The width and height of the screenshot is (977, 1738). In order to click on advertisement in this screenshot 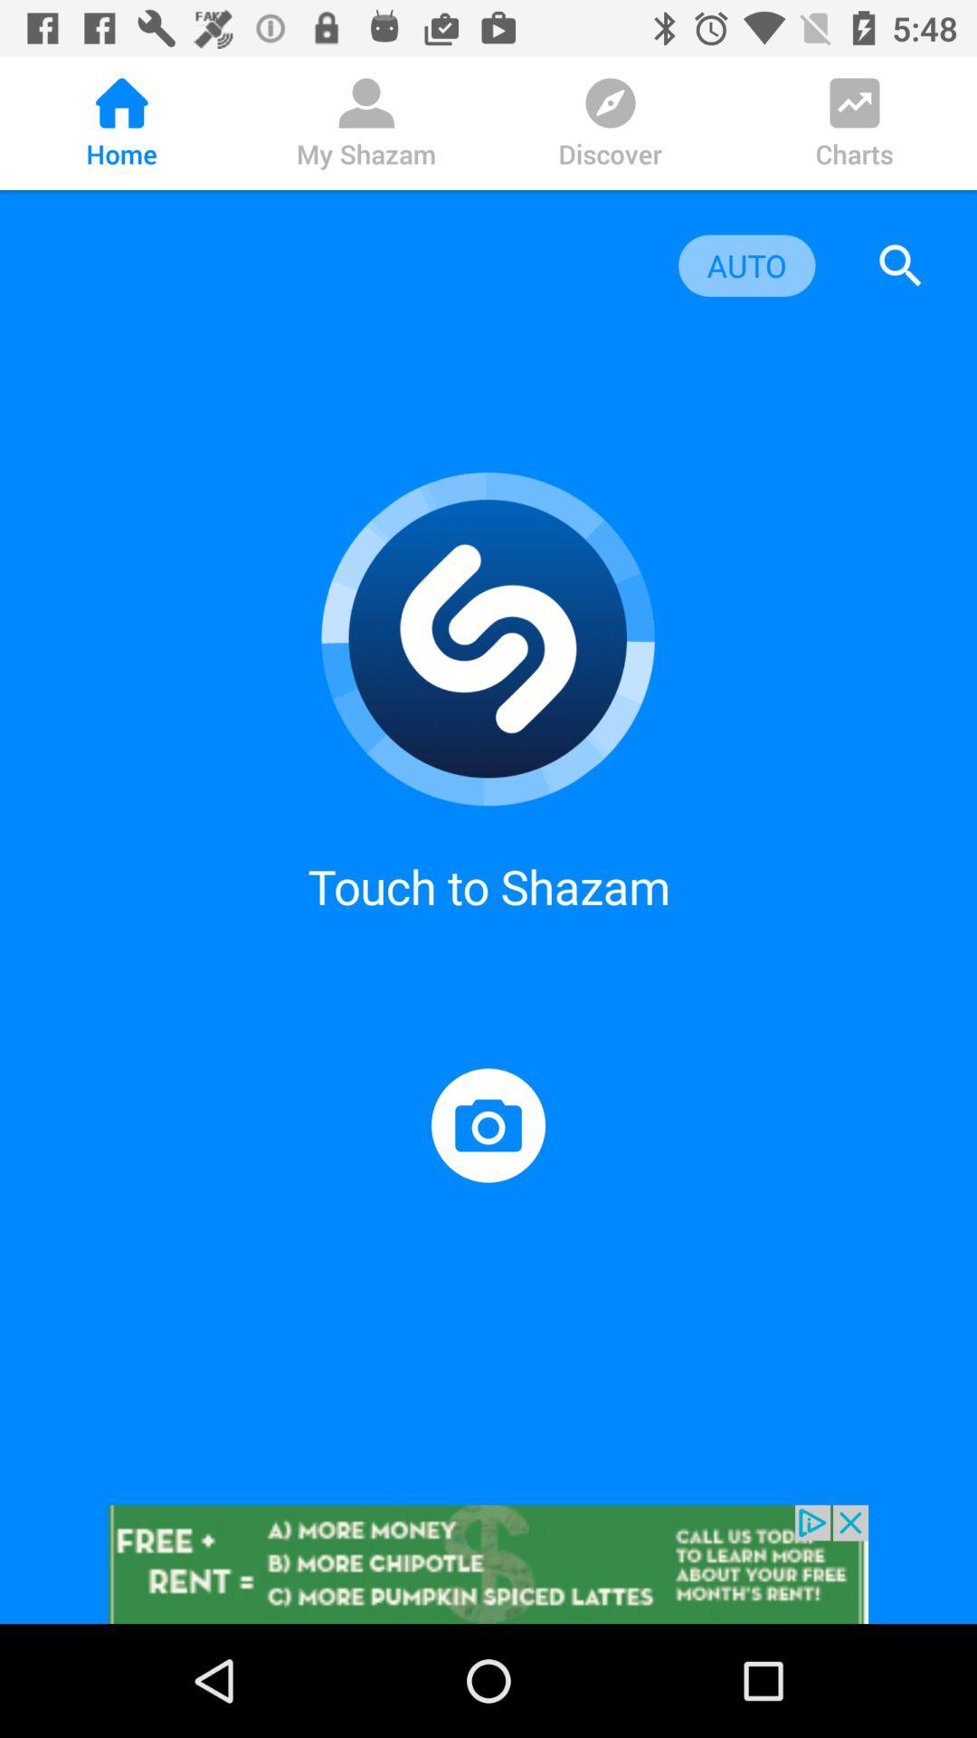, I will do `click(488, 1564)`.